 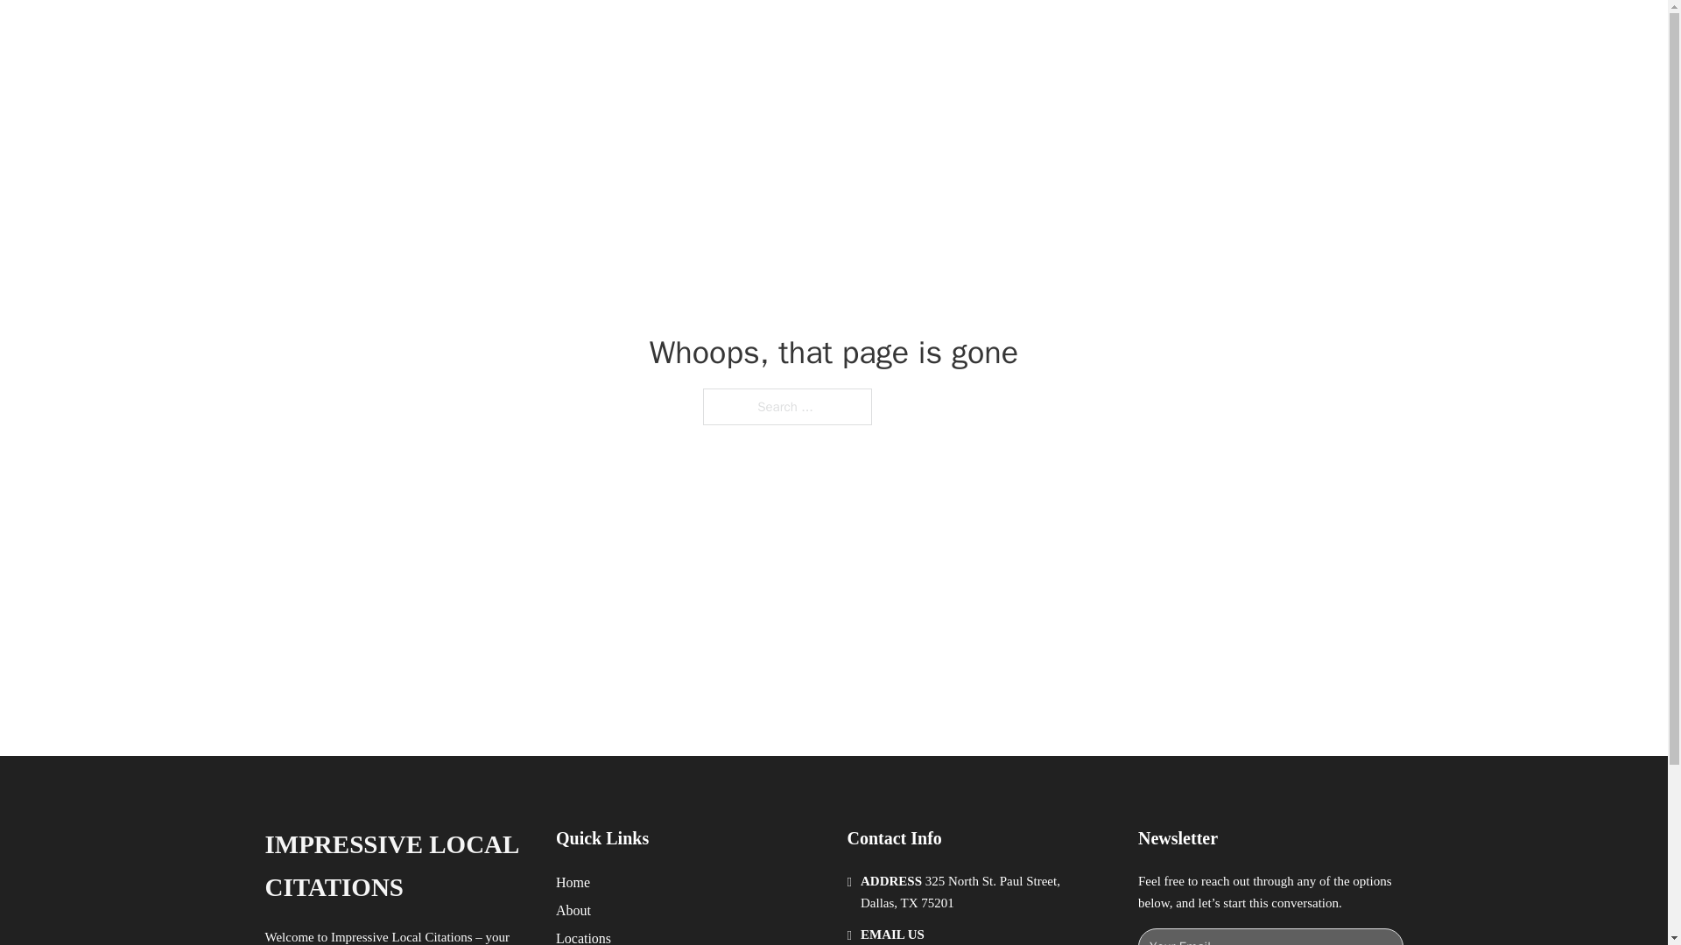 I want to click on IMPRESSIVE LOCAL CITATIONS, so click(x=529, y=33).